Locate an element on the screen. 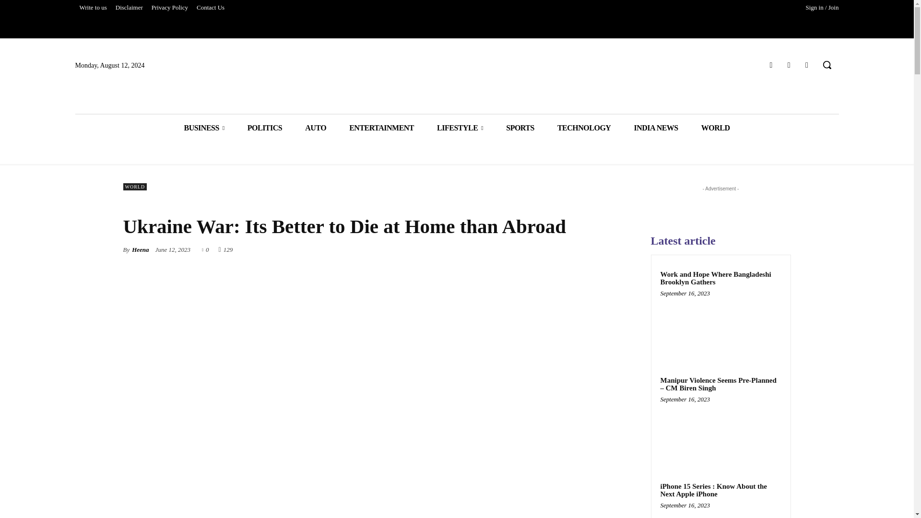 The width and height of the screenshot is (921, 518). Disclaimer is located at coordinates (130, 8).